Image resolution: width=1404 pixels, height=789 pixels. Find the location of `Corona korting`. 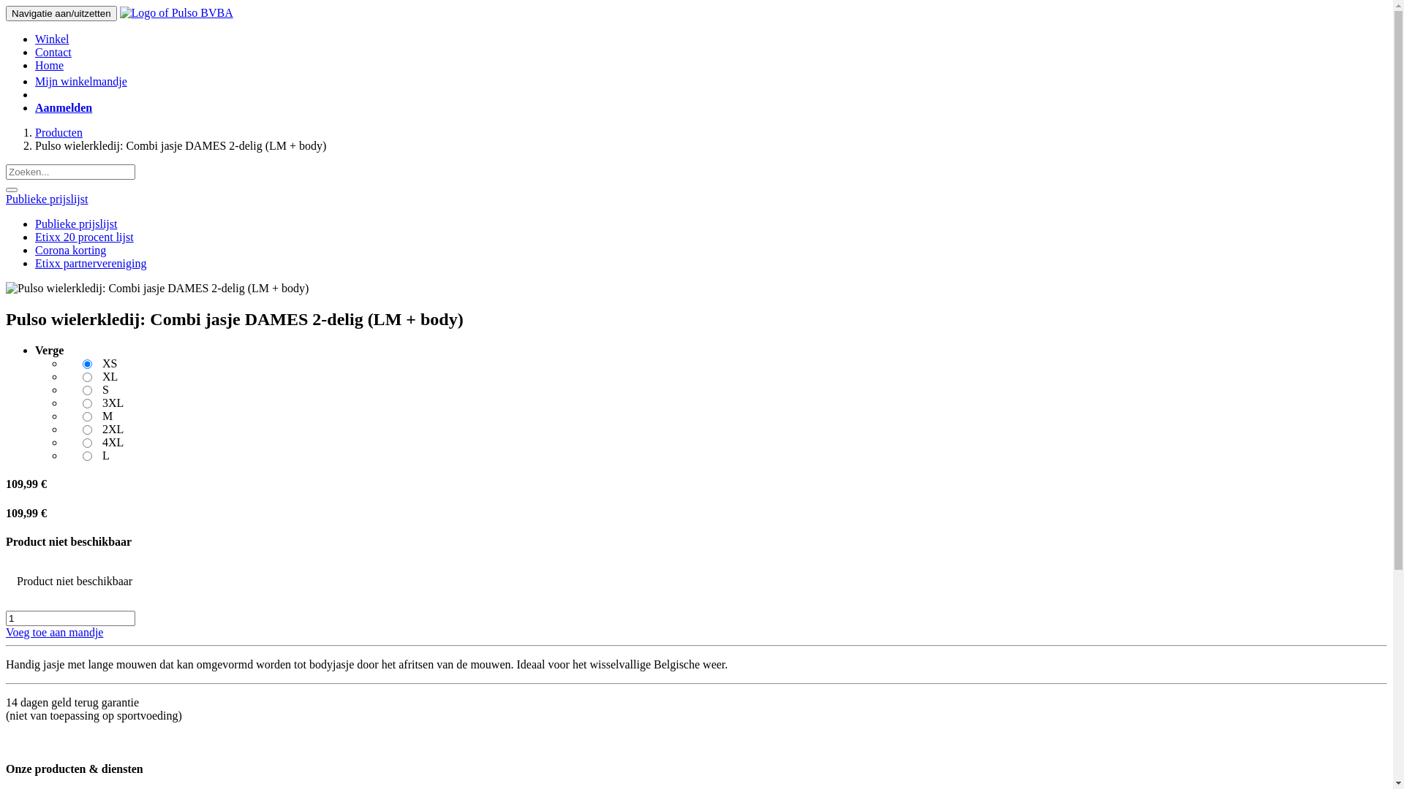

Corona korting is located at coordinates (70, 250).